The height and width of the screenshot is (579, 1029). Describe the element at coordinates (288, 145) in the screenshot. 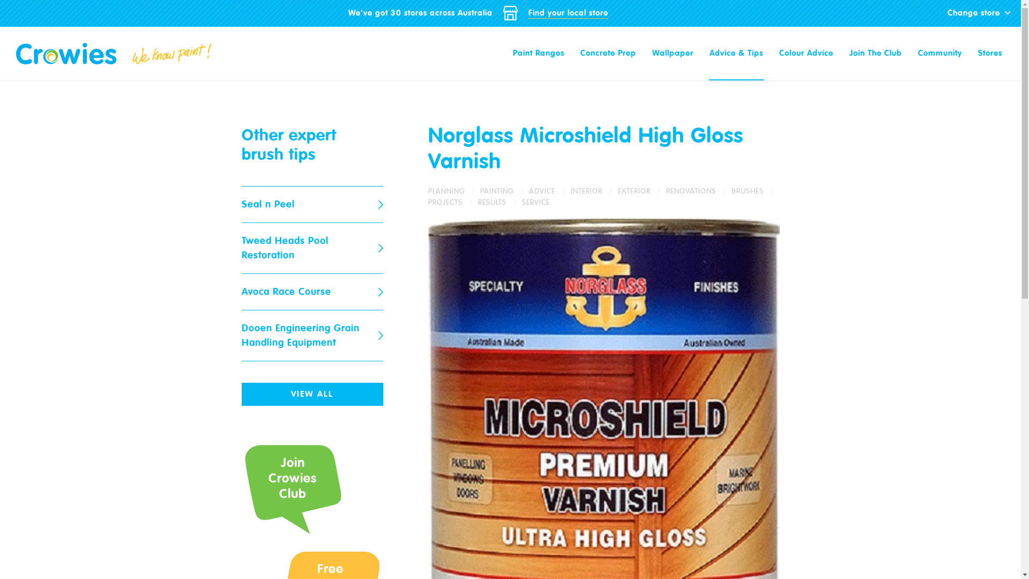

I see `Other expert
brush tips` at that location.